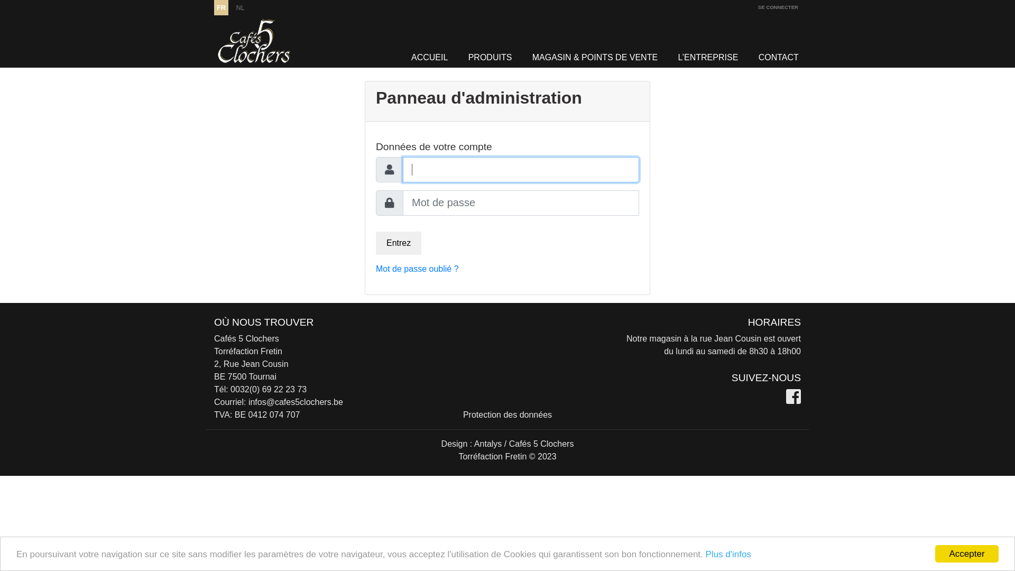 This screenshot has height=571, width=1015. Describe the element at coordinates (595, 58) in the screenshot. I see `MAGASIN & POINTS DE VENTE` at that location.